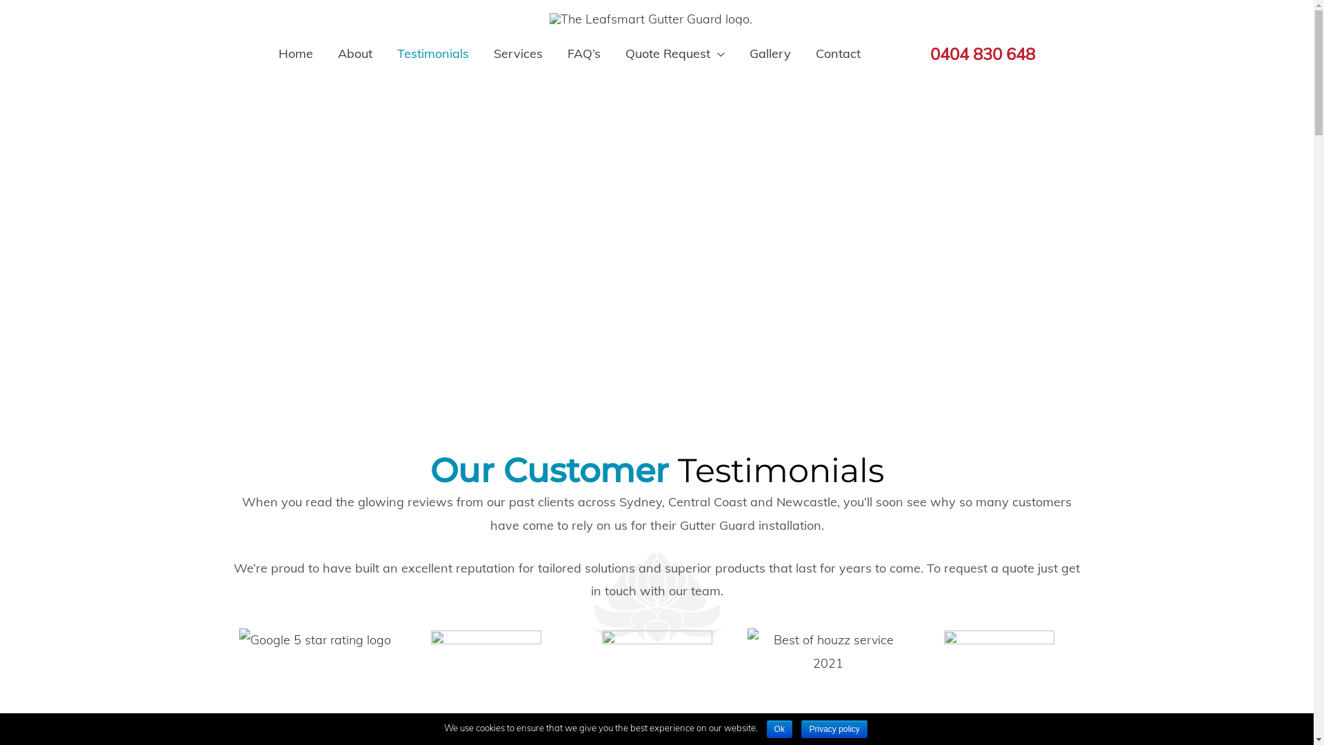 The width and height of the screenshot is (1324, 745). I want to click on Quote Request, so click(675, 54).